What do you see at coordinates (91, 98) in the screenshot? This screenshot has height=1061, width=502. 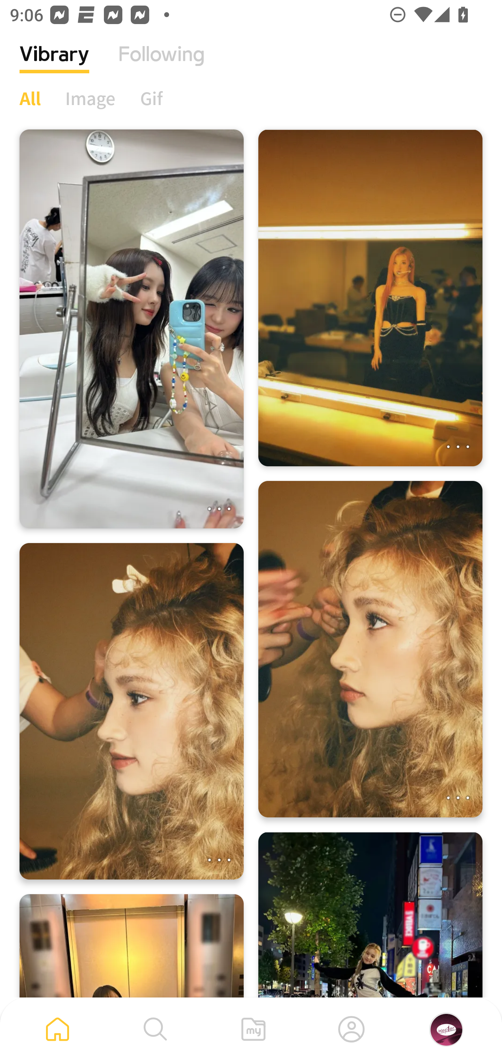 I see `Image` at bounding box center [91, 98].